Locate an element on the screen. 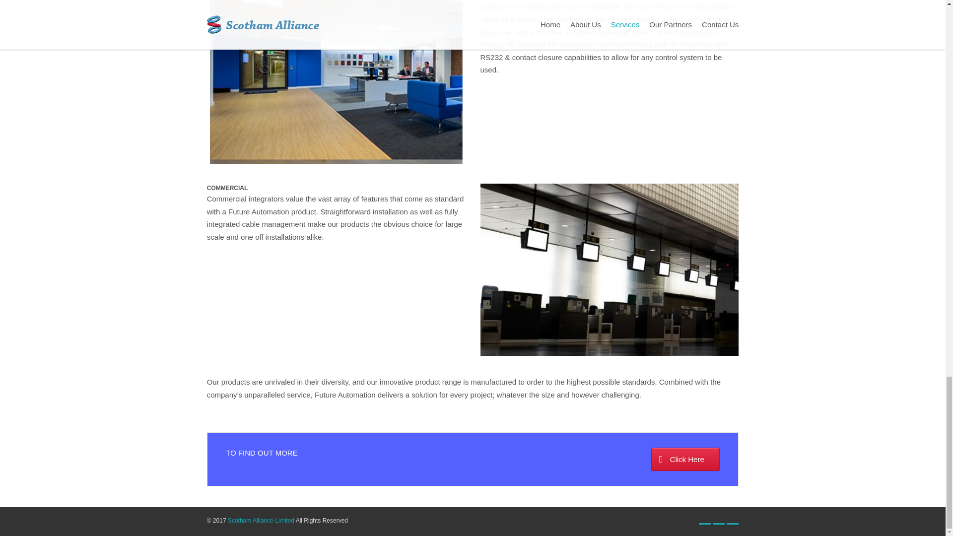  Click Here is located at coordinates (685, 459).